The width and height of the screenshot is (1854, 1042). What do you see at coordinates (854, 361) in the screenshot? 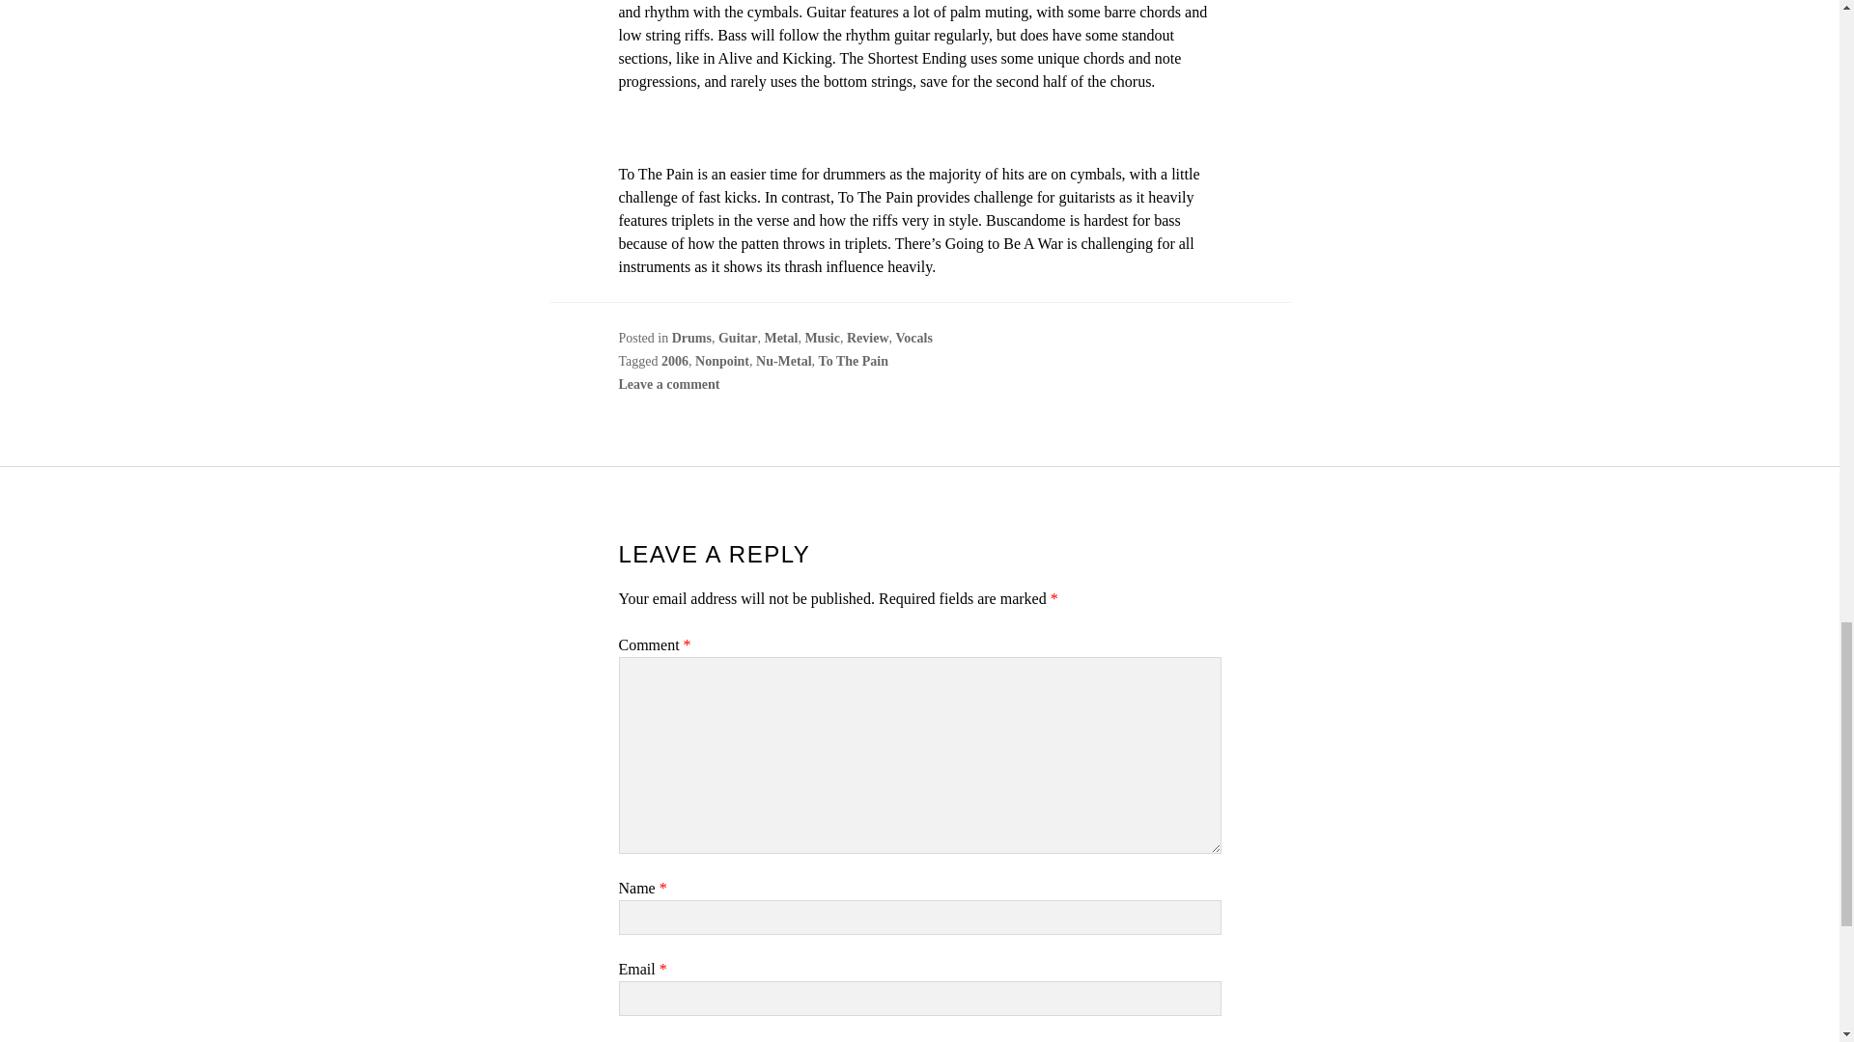
I see `To The Pain` at bounding box center [854, 361].